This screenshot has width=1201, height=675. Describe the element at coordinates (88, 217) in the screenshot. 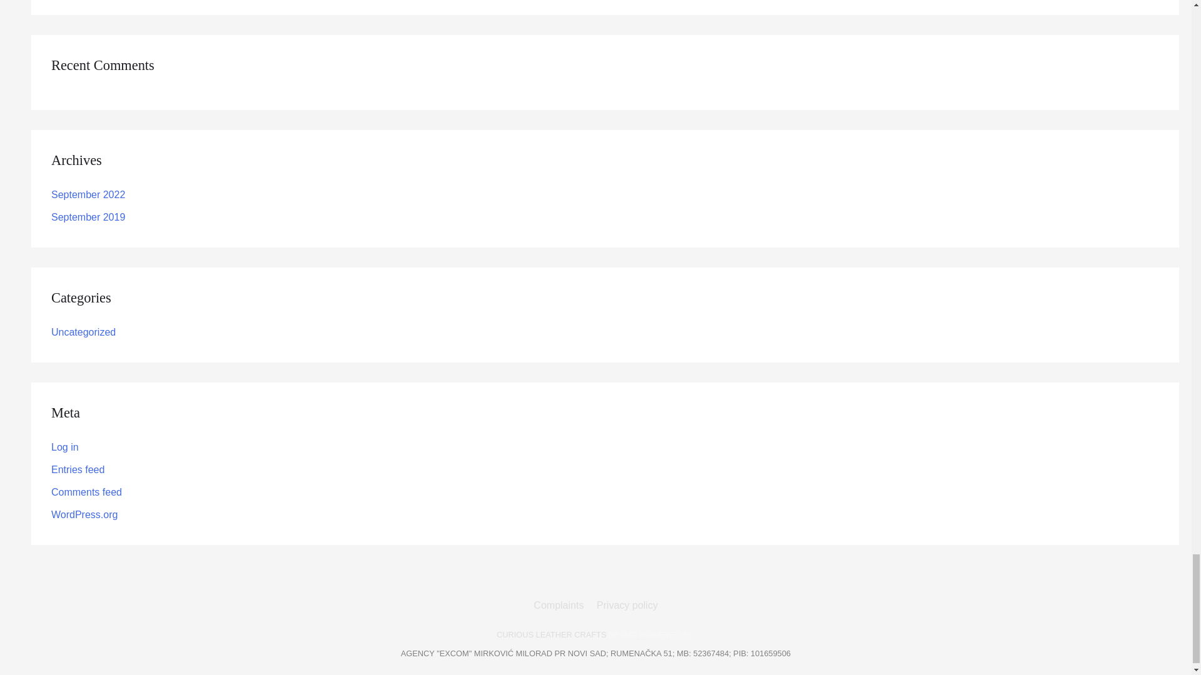

I see `September 2019` at that location.